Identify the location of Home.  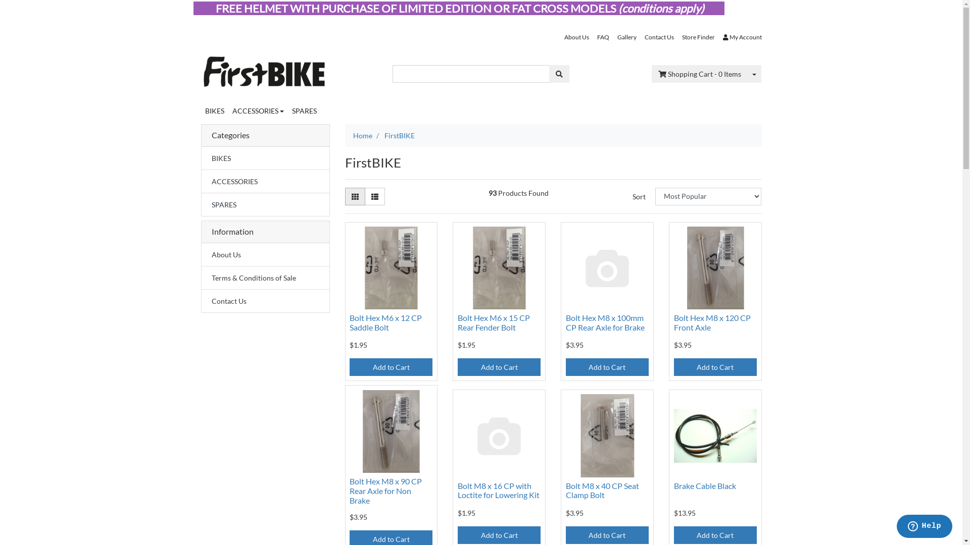
(362, 135).